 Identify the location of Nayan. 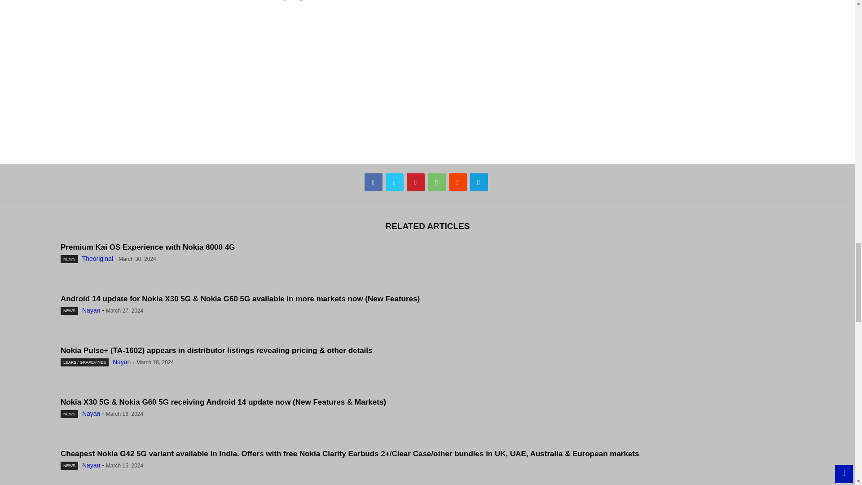
(91, 310).